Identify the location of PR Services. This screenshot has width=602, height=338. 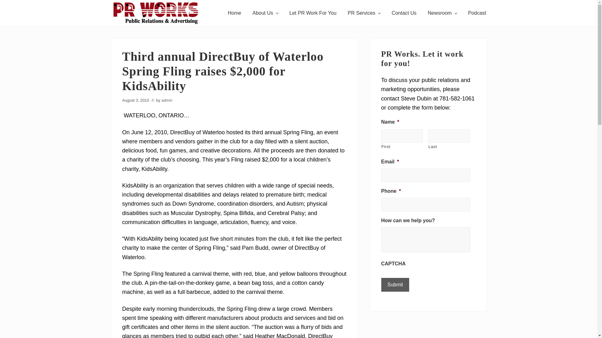
(364, 13).